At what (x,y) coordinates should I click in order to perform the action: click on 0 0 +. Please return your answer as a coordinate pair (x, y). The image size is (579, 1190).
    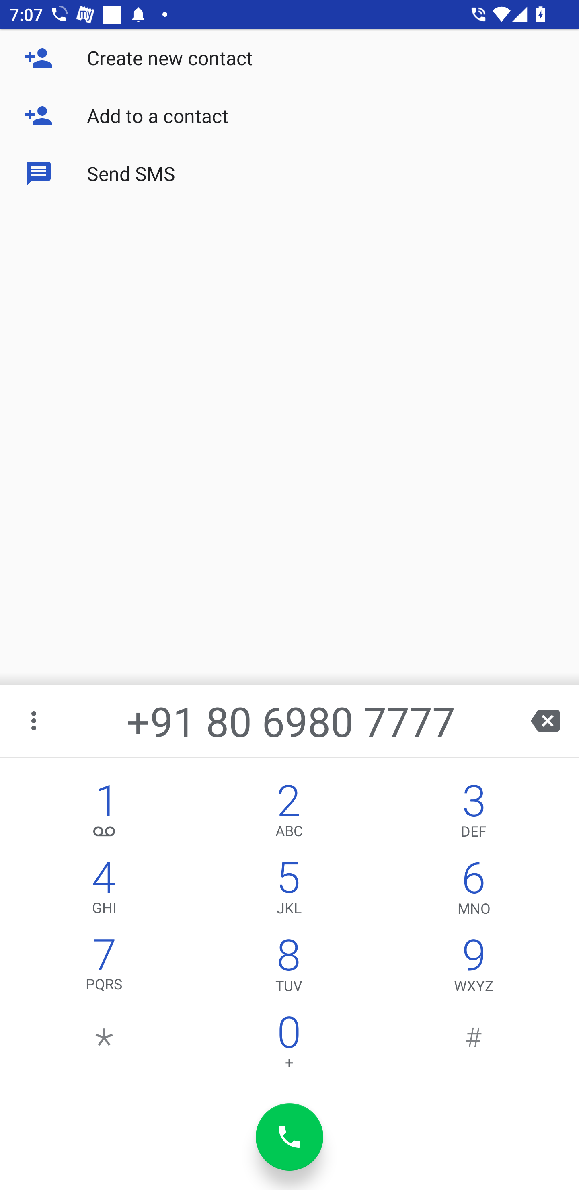
    Looking at the image, I should click on (289, 1045).